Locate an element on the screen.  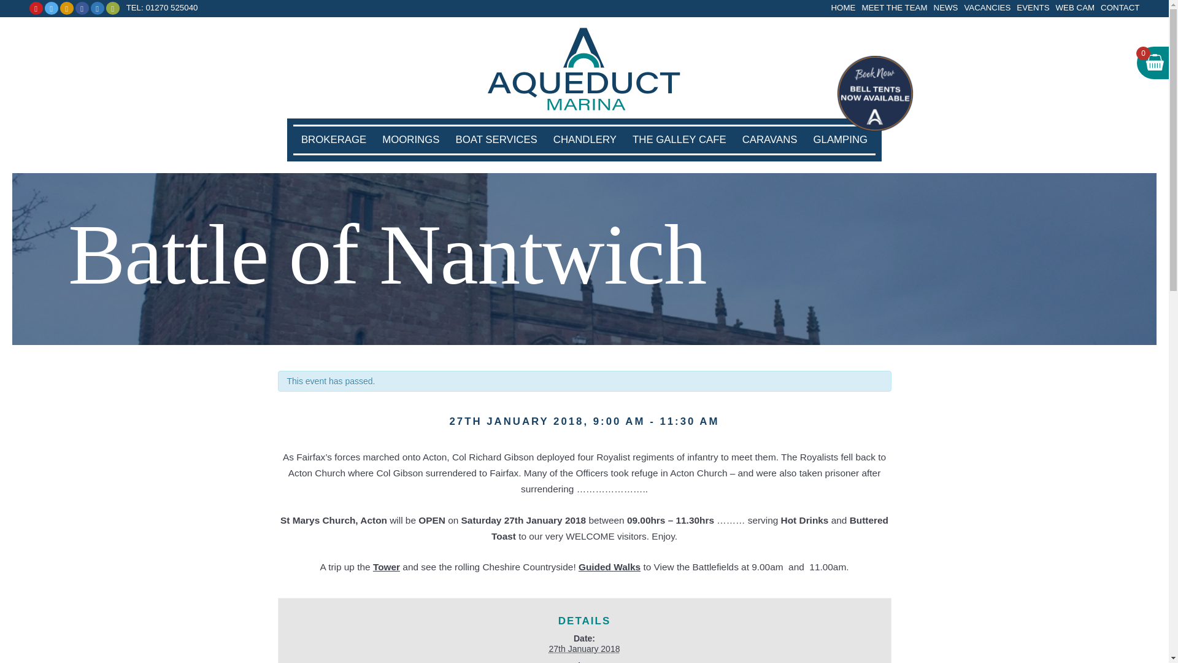
VACANCIES is located at coordinates (984, 7).